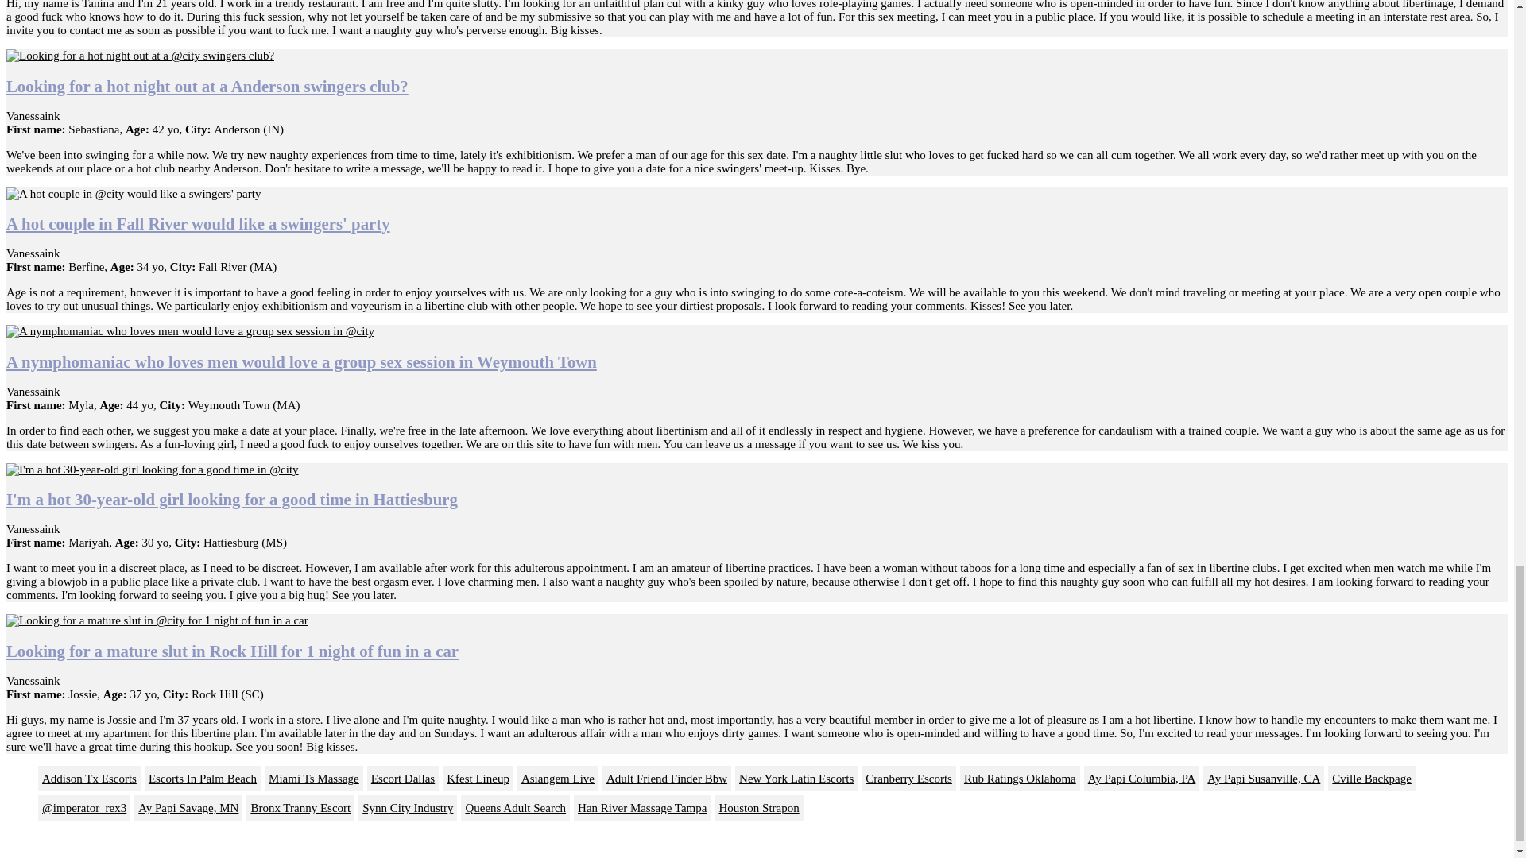  Describe the element at coordinates (1264, 779) in the screenshot. I see `Ay Papi Susanville, CA` at that location.